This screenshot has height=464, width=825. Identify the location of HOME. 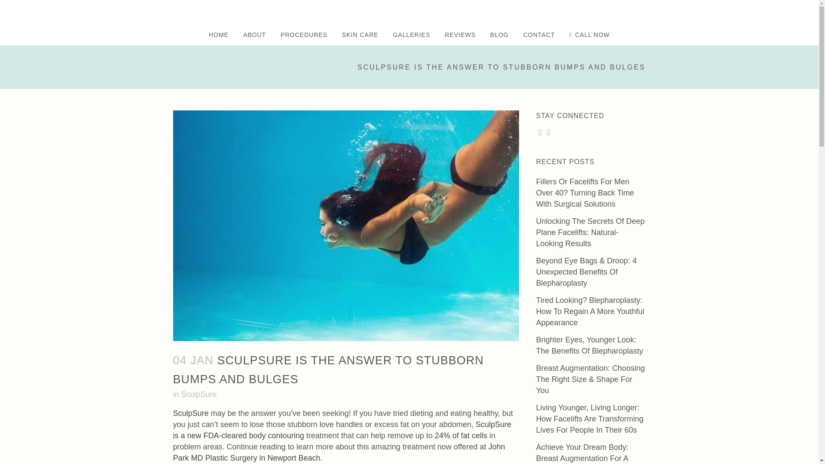
(218, 34).